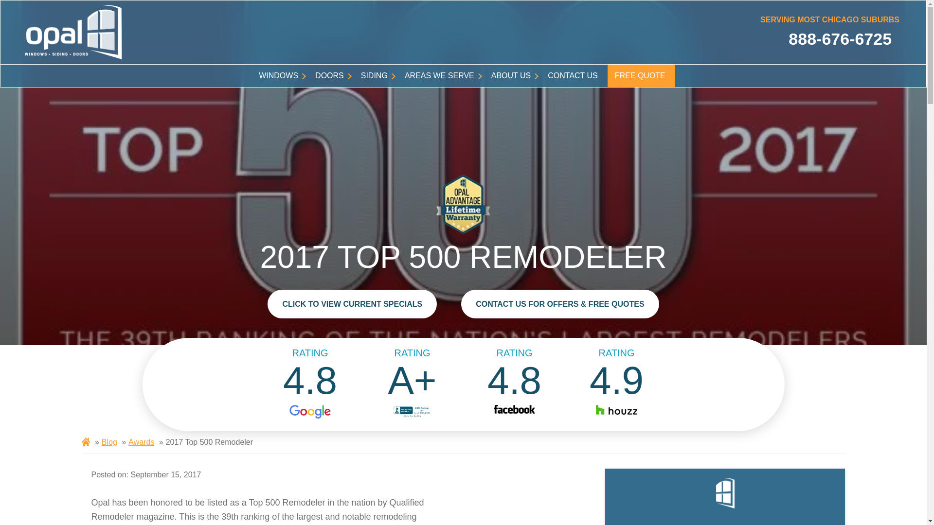  Describe the element at coordinates (376, 76) in the screenshot. I see `SIDING` at that location.